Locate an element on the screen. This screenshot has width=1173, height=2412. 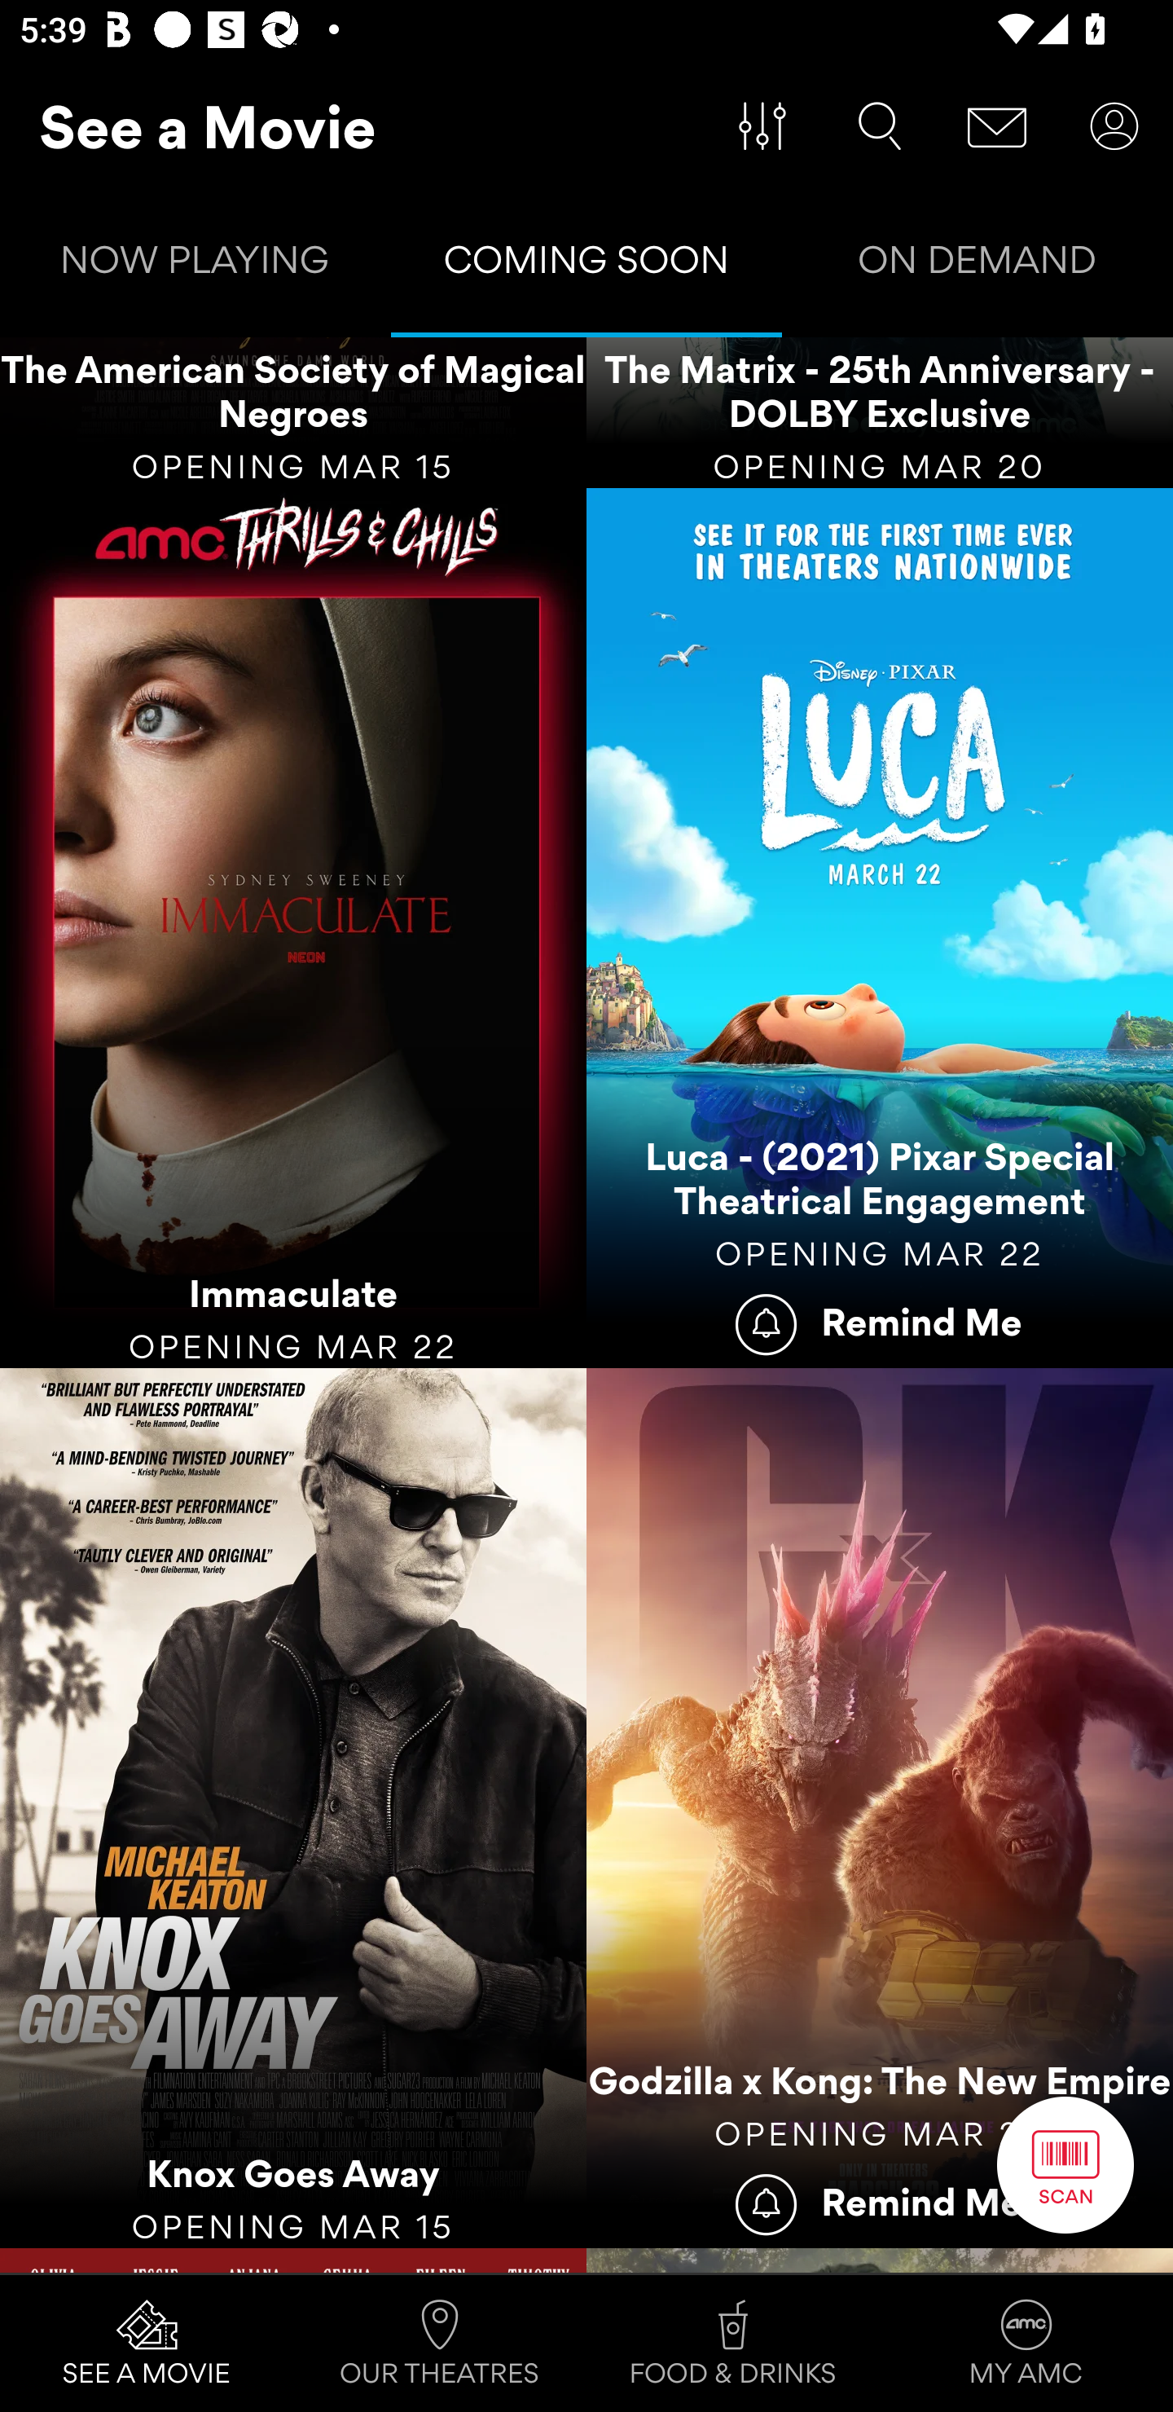
Filter Movies is located at coordinates (762, 126).